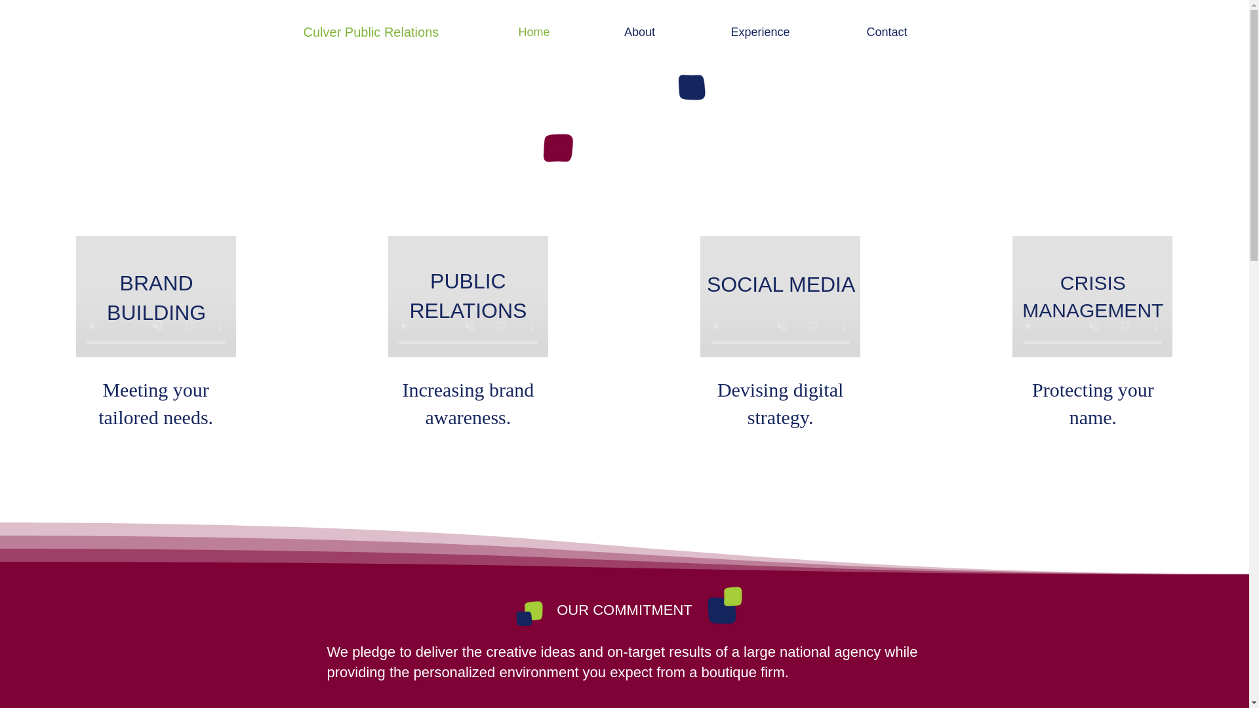 The height and width of the screenshot is (708, 1259). What do you see at coordinates (735, 595) in the screenshot?
I see `Untitled-7.png` at bounding box center [735, 595].